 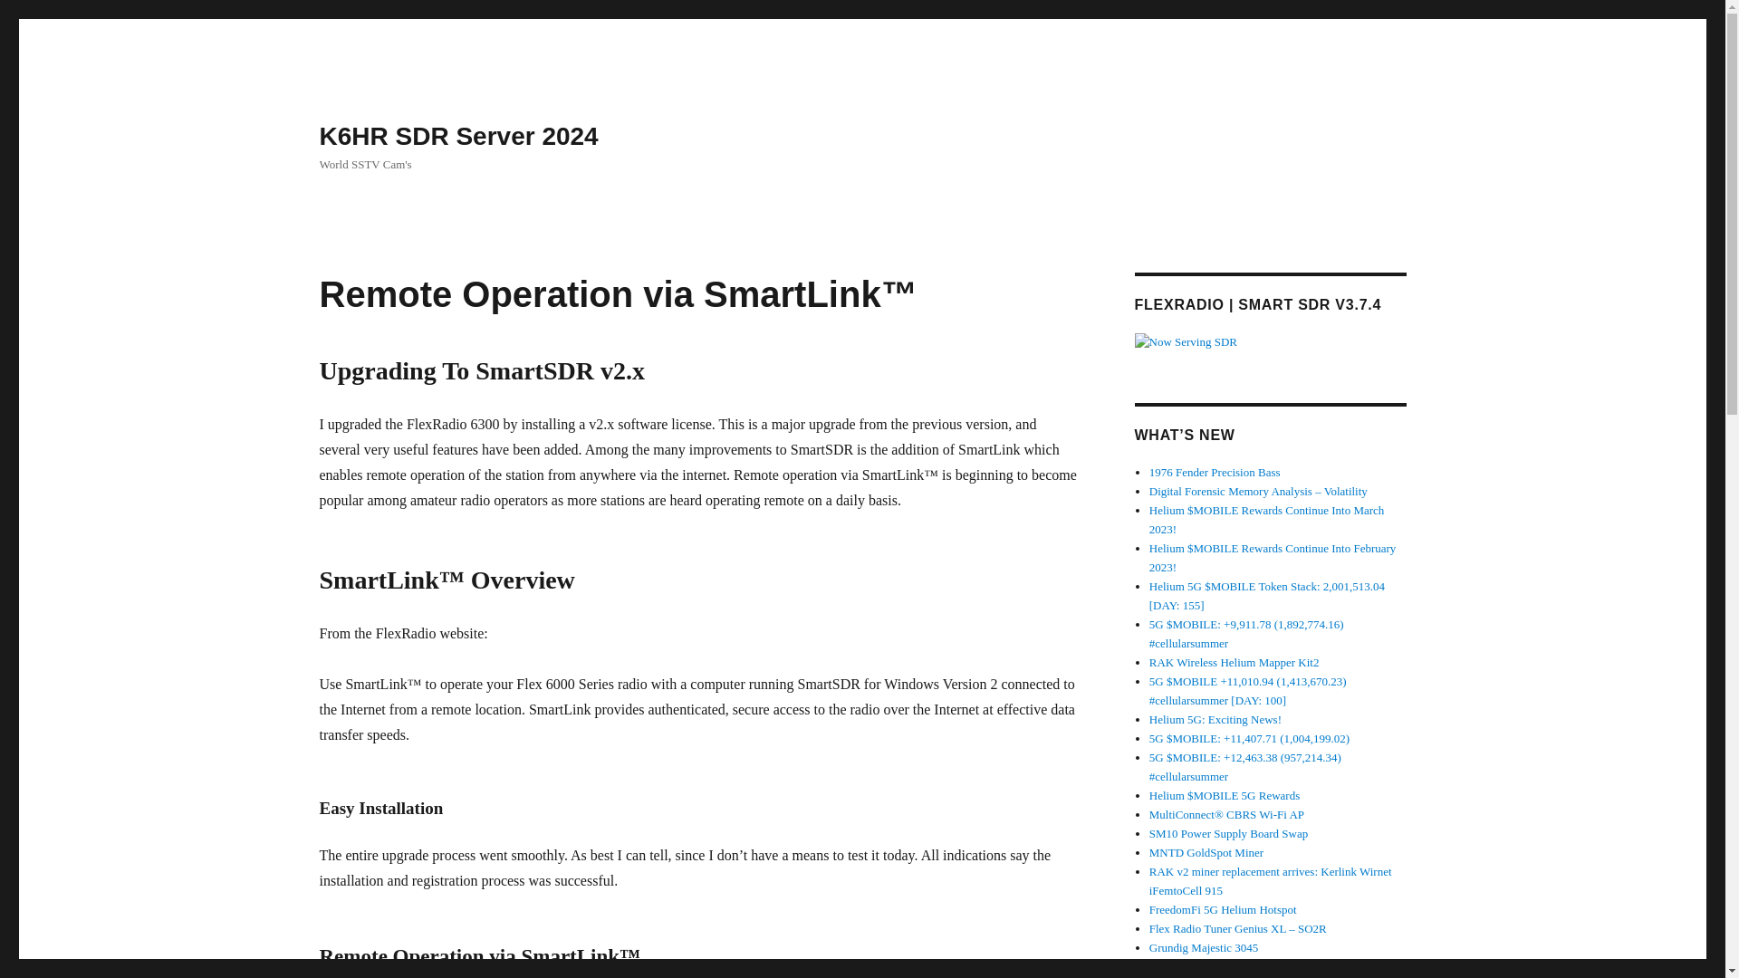 I want to click on K6HR SDR Server 2024, so click(x=458, y=136).